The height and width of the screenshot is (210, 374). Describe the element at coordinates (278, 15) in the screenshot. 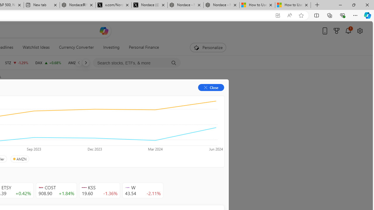

I see `App available. Install Start Money` at that location.